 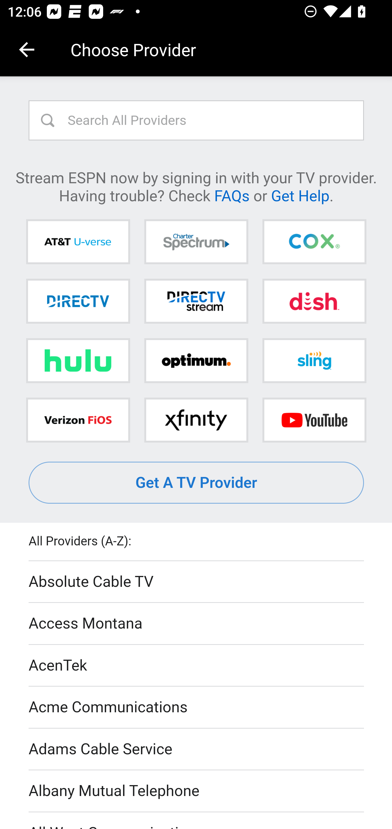 What do you see at coordinates (197, 623) in the screenshot?
I see `Access Montana` at bounding box center [197, 623].